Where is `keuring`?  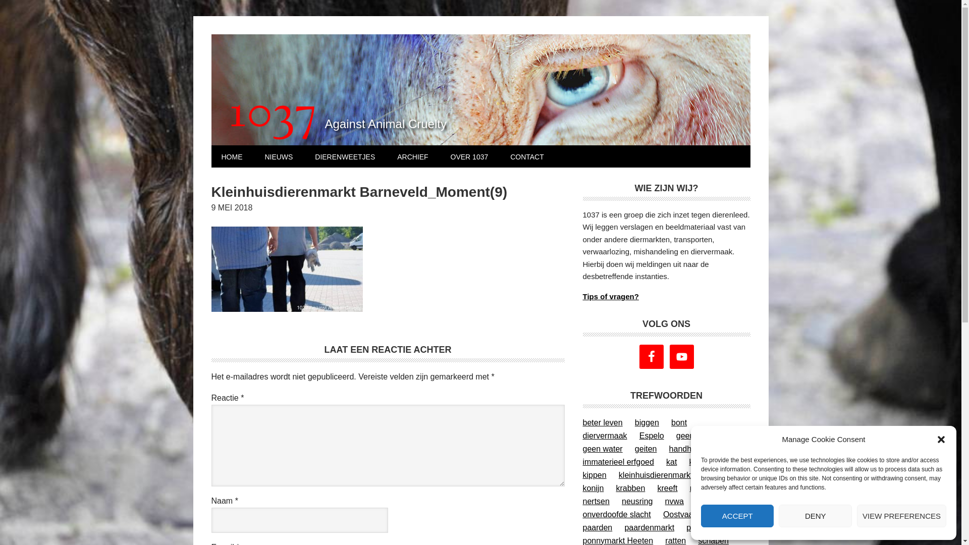
keuring is located at coordinates (703, 462).